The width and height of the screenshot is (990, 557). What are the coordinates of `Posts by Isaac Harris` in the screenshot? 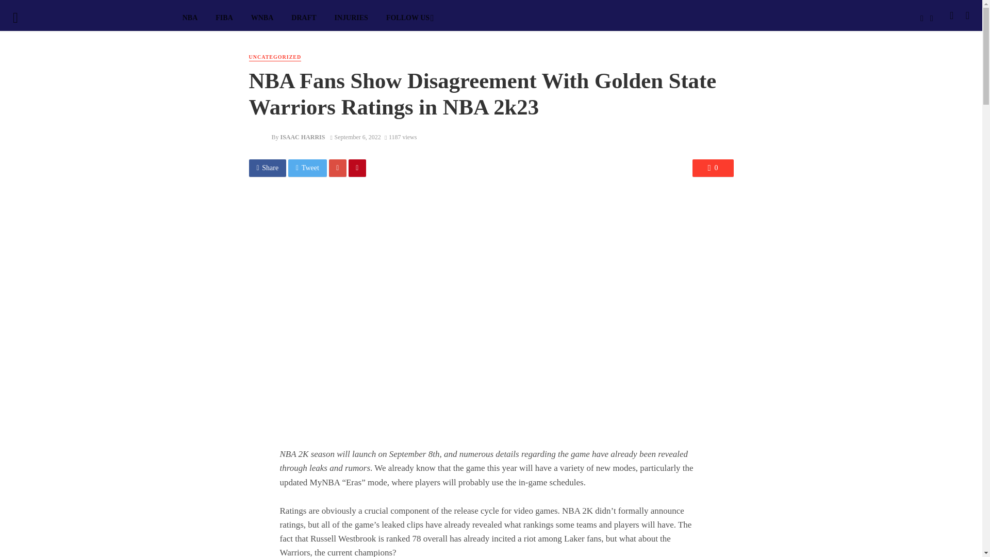 It's located at (302, 137).